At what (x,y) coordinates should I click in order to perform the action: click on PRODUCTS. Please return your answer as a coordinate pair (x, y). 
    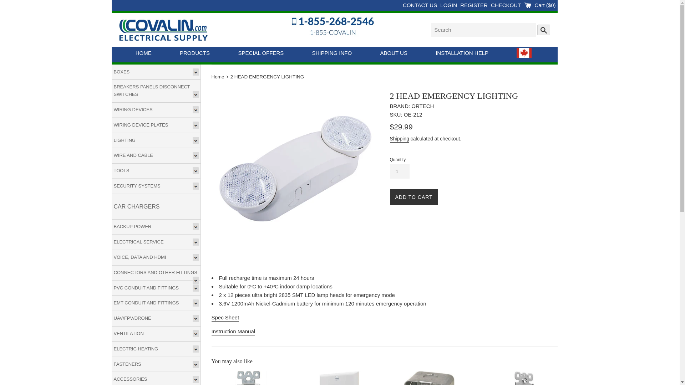
    Looking at the image, I should click on (194, 54).